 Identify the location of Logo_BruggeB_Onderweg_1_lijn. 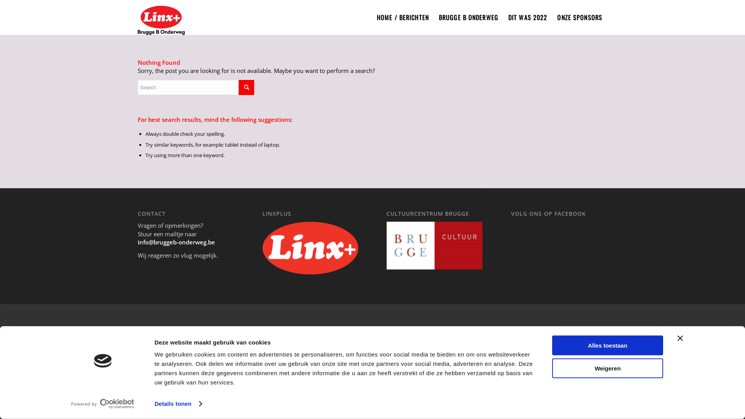
(161, 17).